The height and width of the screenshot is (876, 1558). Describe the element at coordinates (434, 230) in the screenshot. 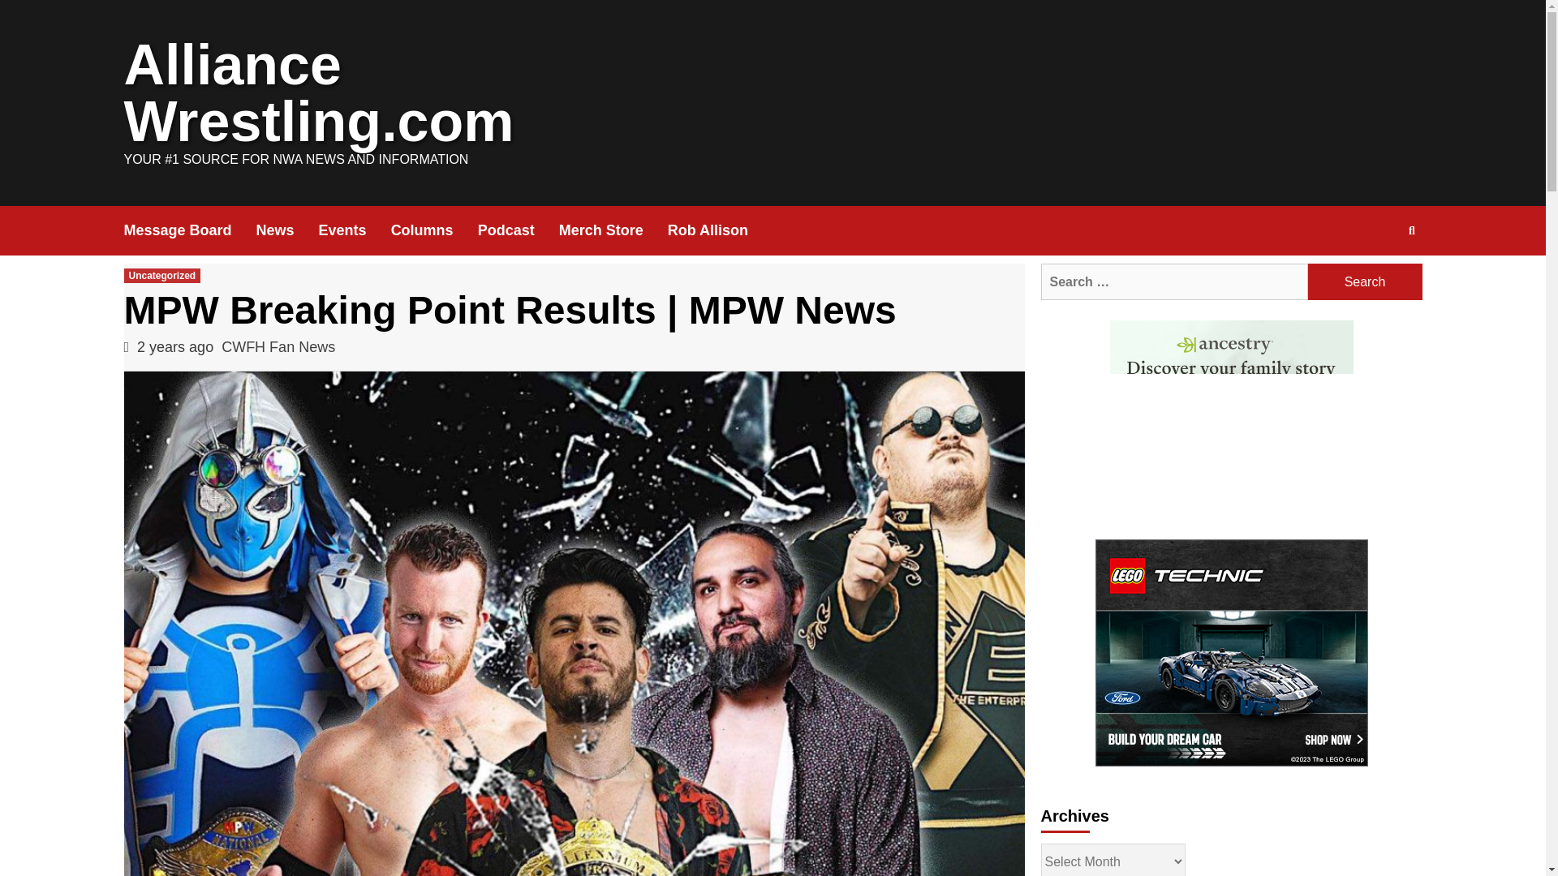

I see `Columns` at that location.